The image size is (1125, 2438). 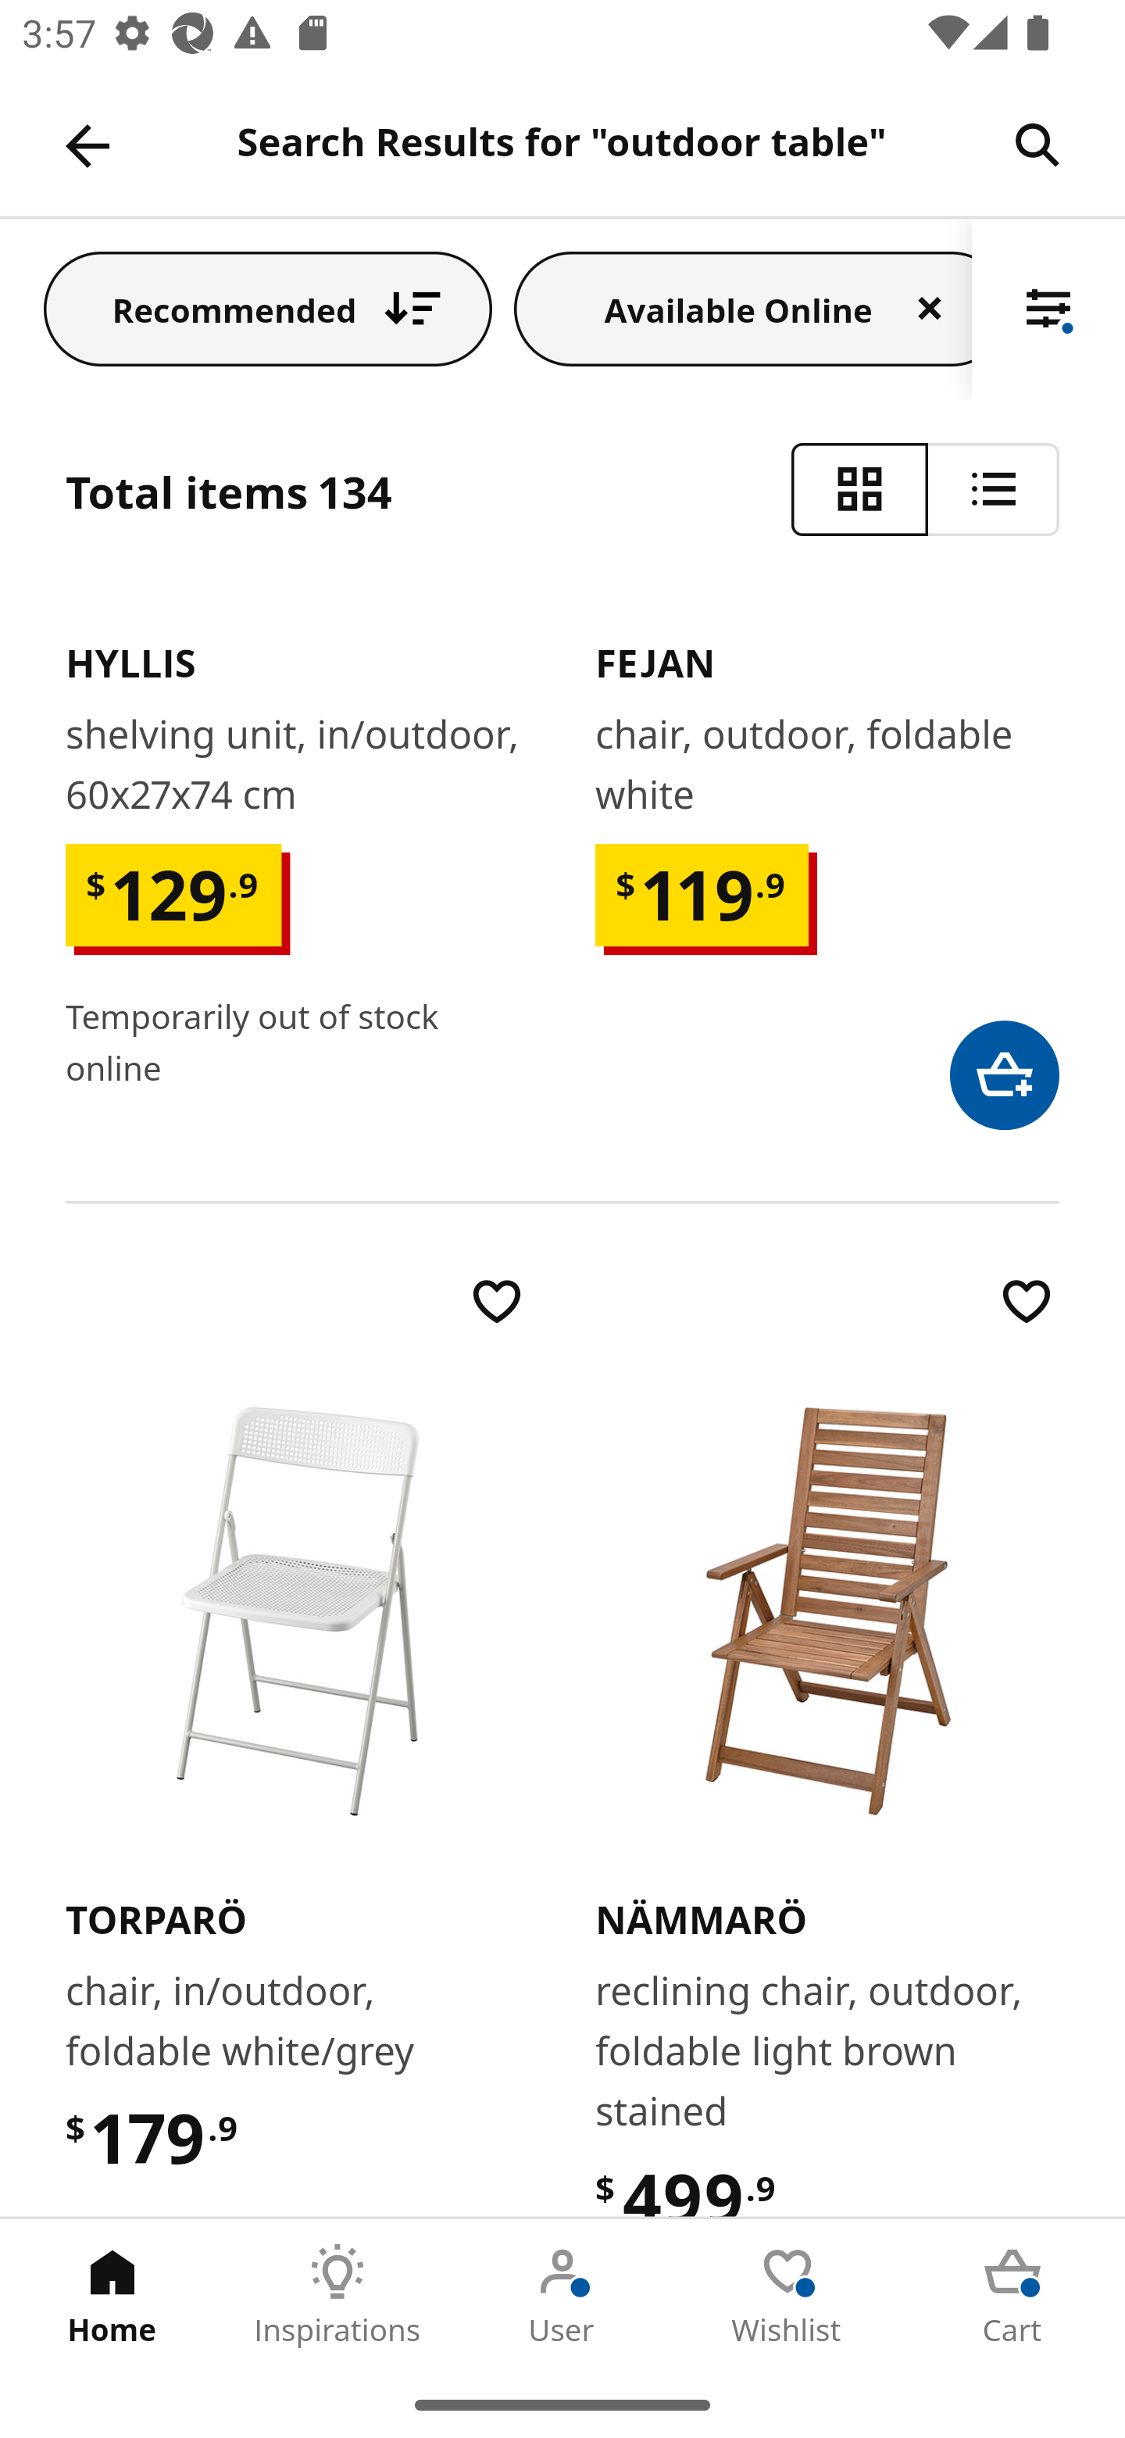 I want to click on User
Tab 3 of 5, so click(x=562, y=2295).